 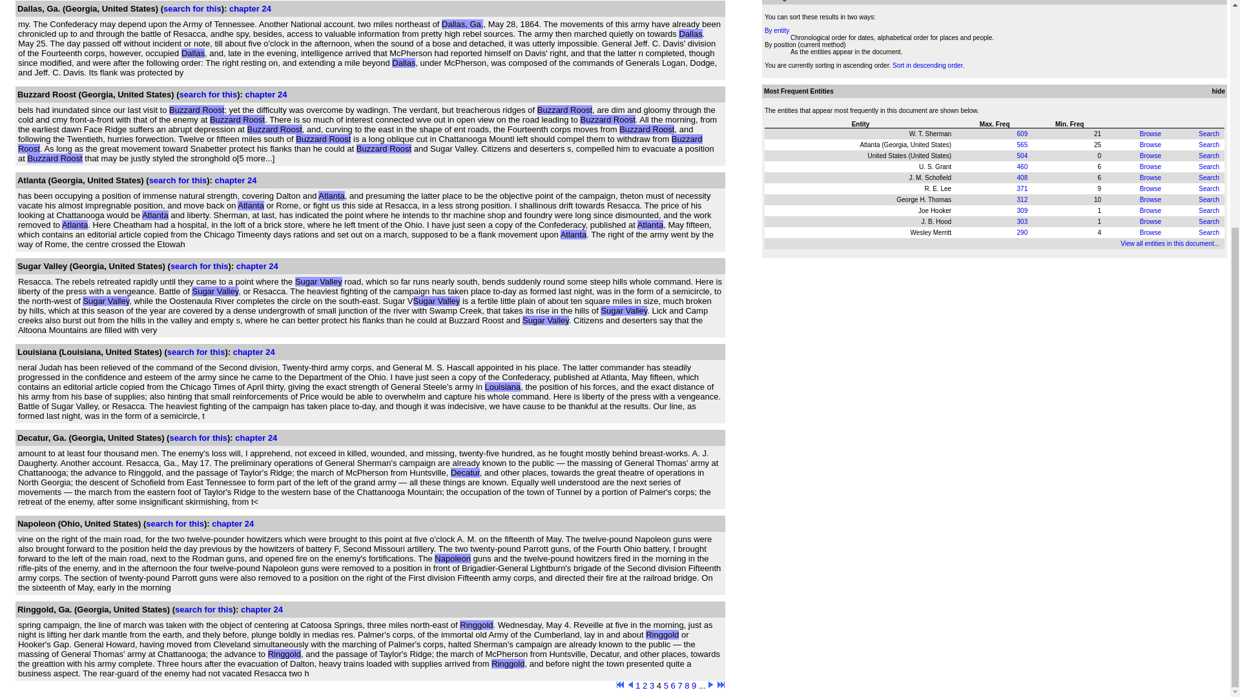 What do you see at coordinates (1022, 167) in the screenshot?
I see `460` at bounding box center [1022, 167].